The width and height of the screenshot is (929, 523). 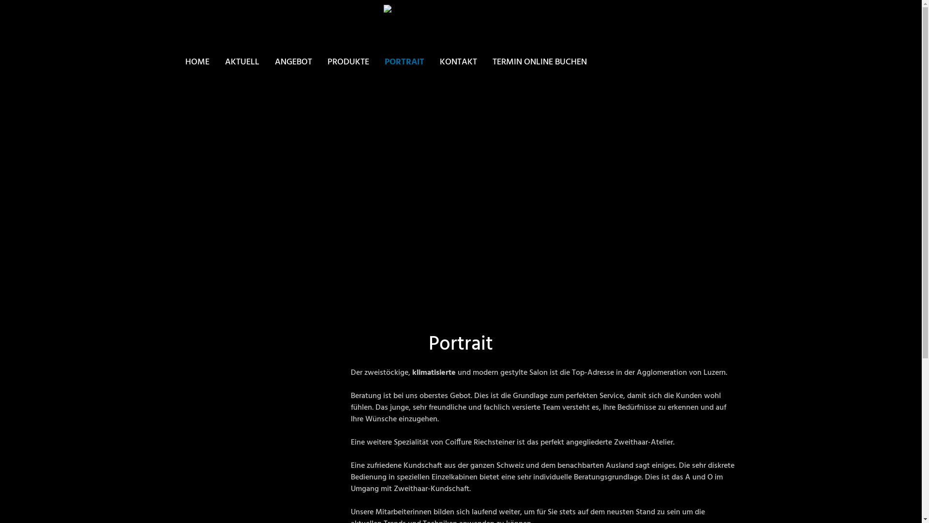 What do you see at coordinates (293, 62) in the screenshot?
I see `ANGEBOT` at bounding box center [293, 62].